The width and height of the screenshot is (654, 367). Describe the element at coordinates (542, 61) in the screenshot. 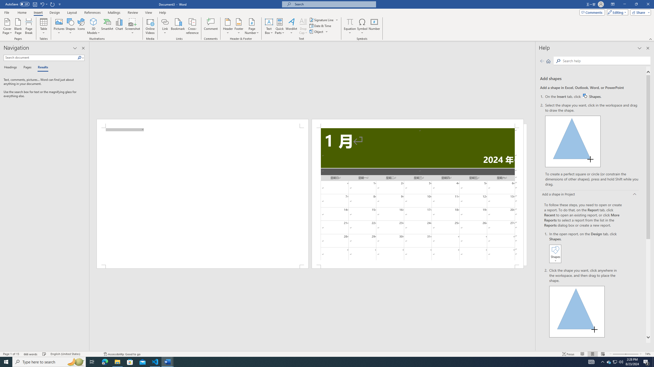

I see `Previous page` at that location.